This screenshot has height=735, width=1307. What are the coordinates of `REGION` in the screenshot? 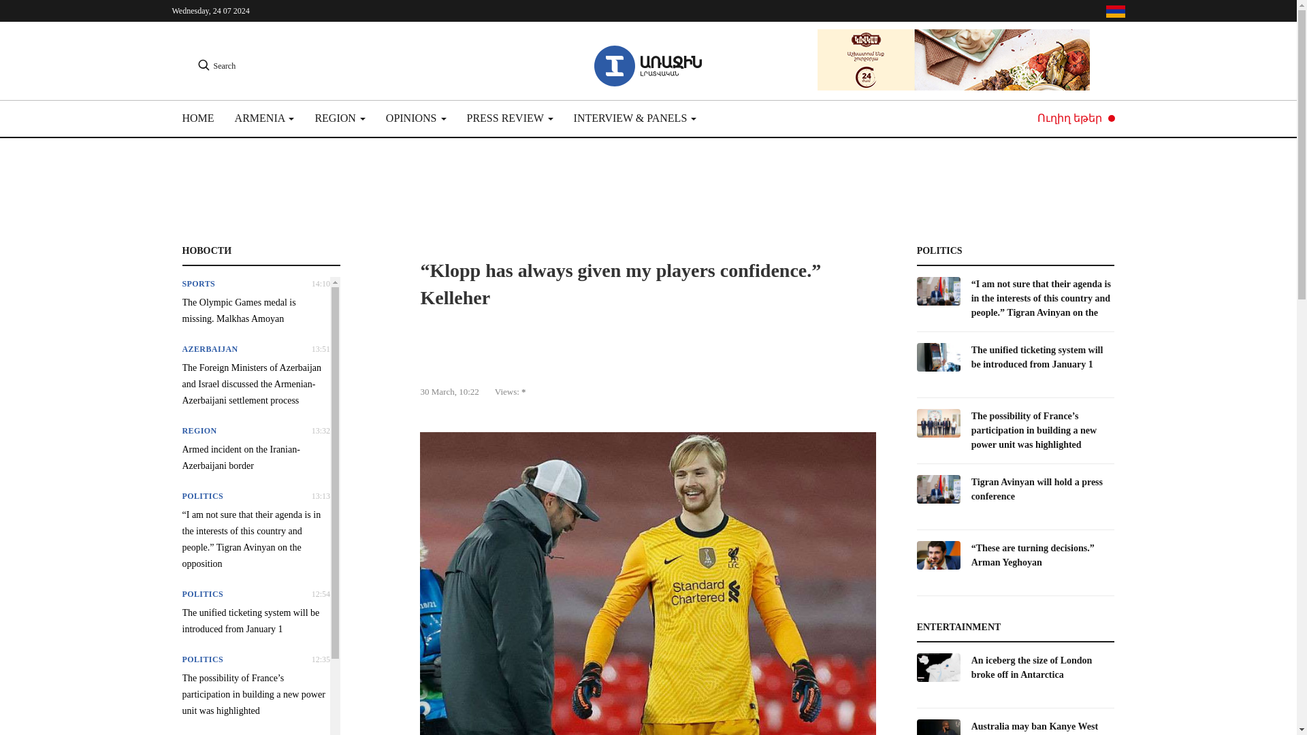 It's located at (340, 118).